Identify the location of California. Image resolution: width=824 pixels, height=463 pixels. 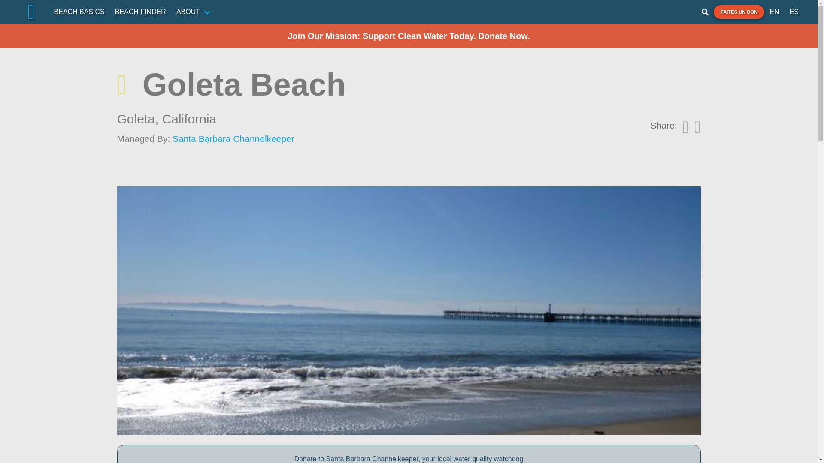
(189, 119).